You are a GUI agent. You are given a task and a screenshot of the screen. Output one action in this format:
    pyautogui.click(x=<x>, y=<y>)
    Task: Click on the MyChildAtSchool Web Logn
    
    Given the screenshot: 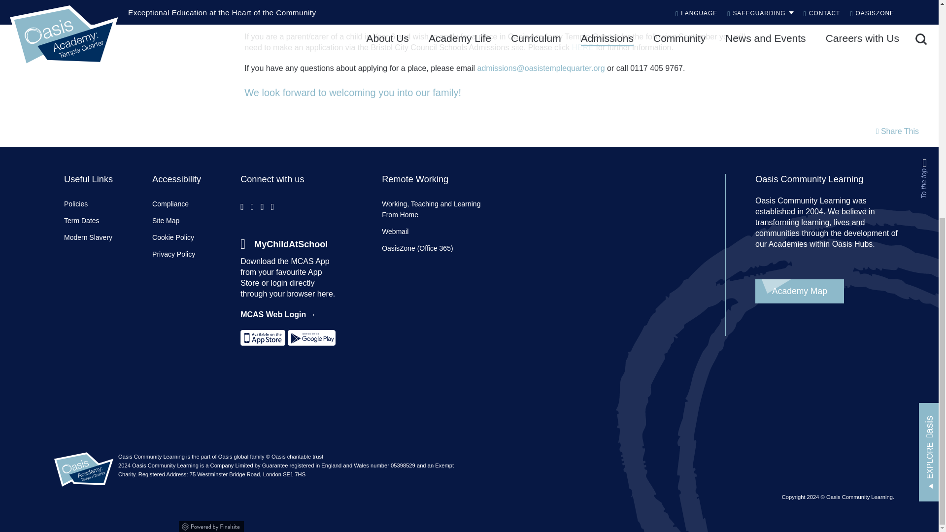 What is the action you would take?
    pyautogui.click(x=284, y=244)
    